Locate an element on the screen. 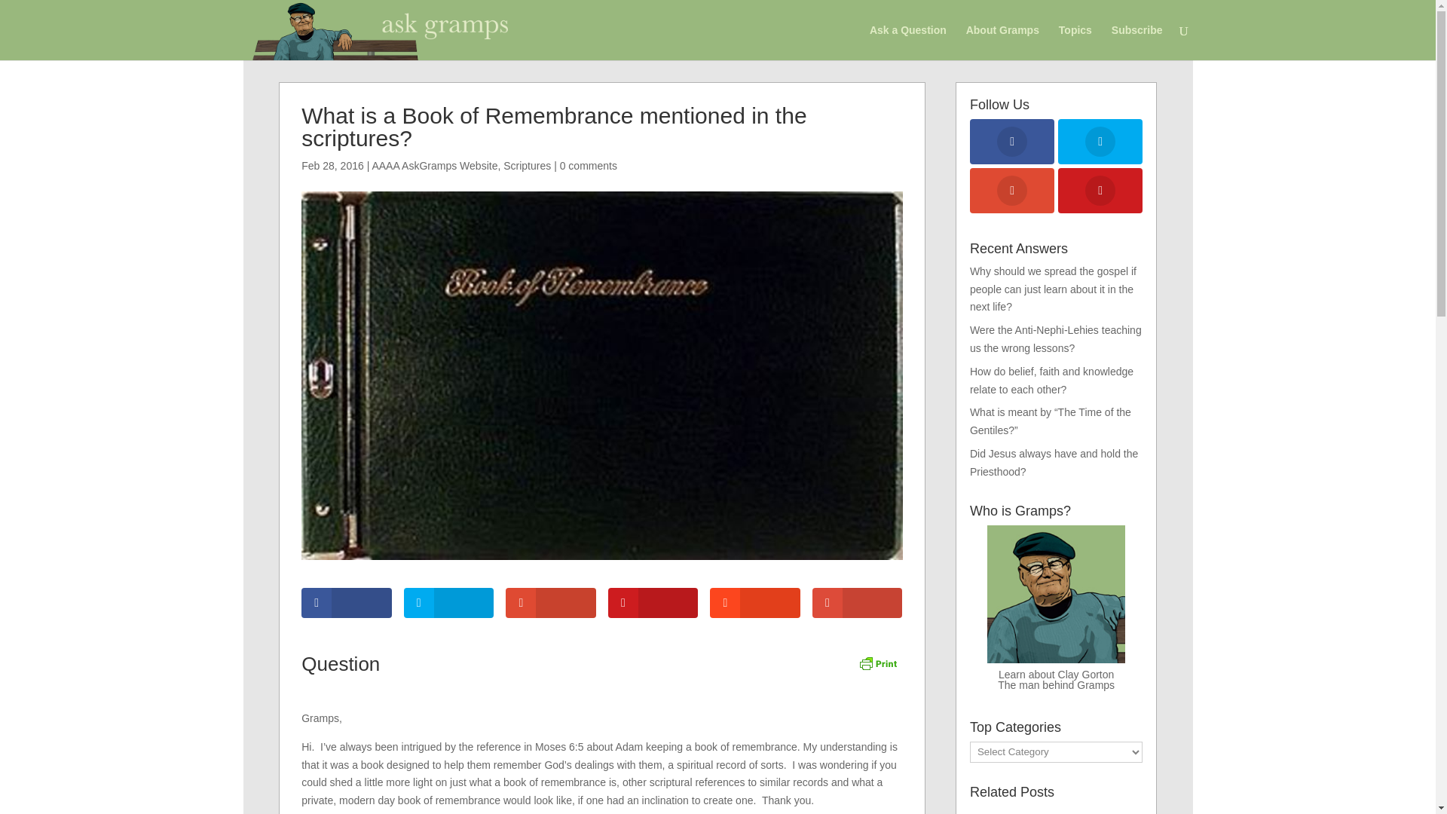 The width and height of the screenshot is (1447, 814). AAAA AskGramps Website is located at coordinates (434, 165).